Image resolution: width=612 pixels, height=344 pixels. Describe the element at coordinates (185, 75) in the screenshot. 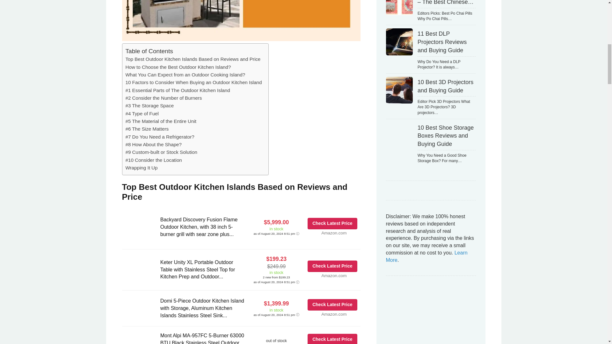

I see `What You Can Expect from an Outdoor Cooking Island?` at that location.